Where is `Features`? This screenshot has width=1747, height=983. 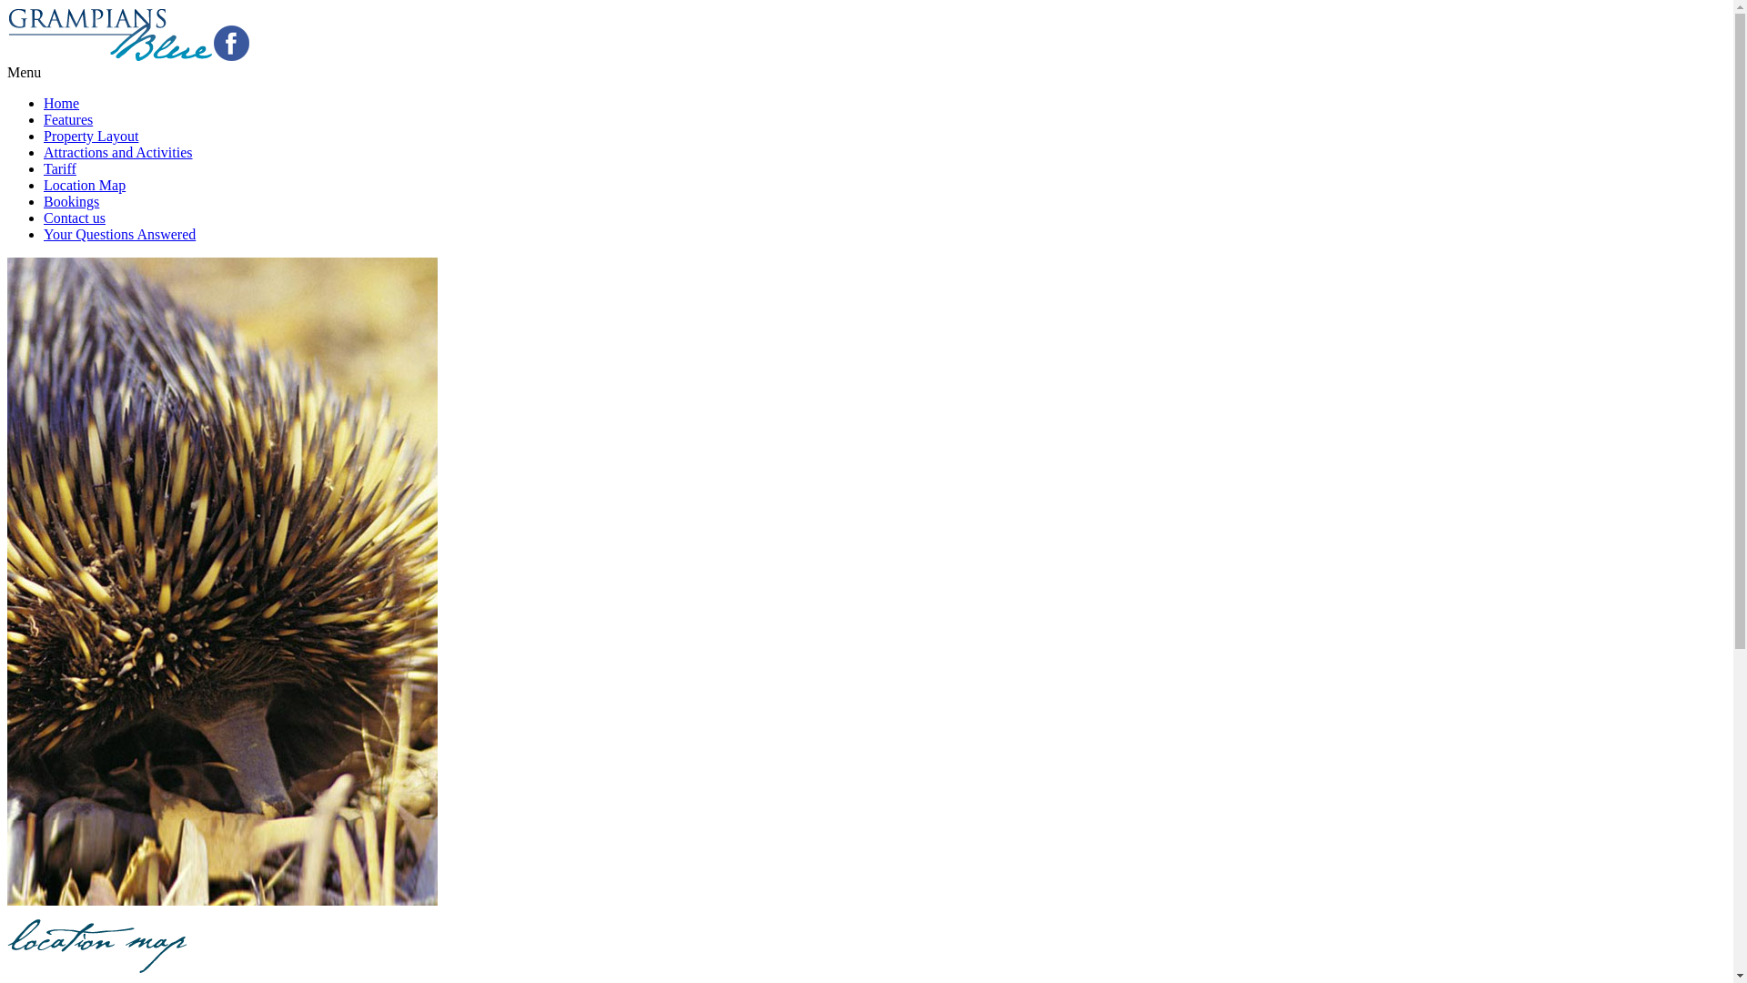 Features is located at coordinates (68, 120).